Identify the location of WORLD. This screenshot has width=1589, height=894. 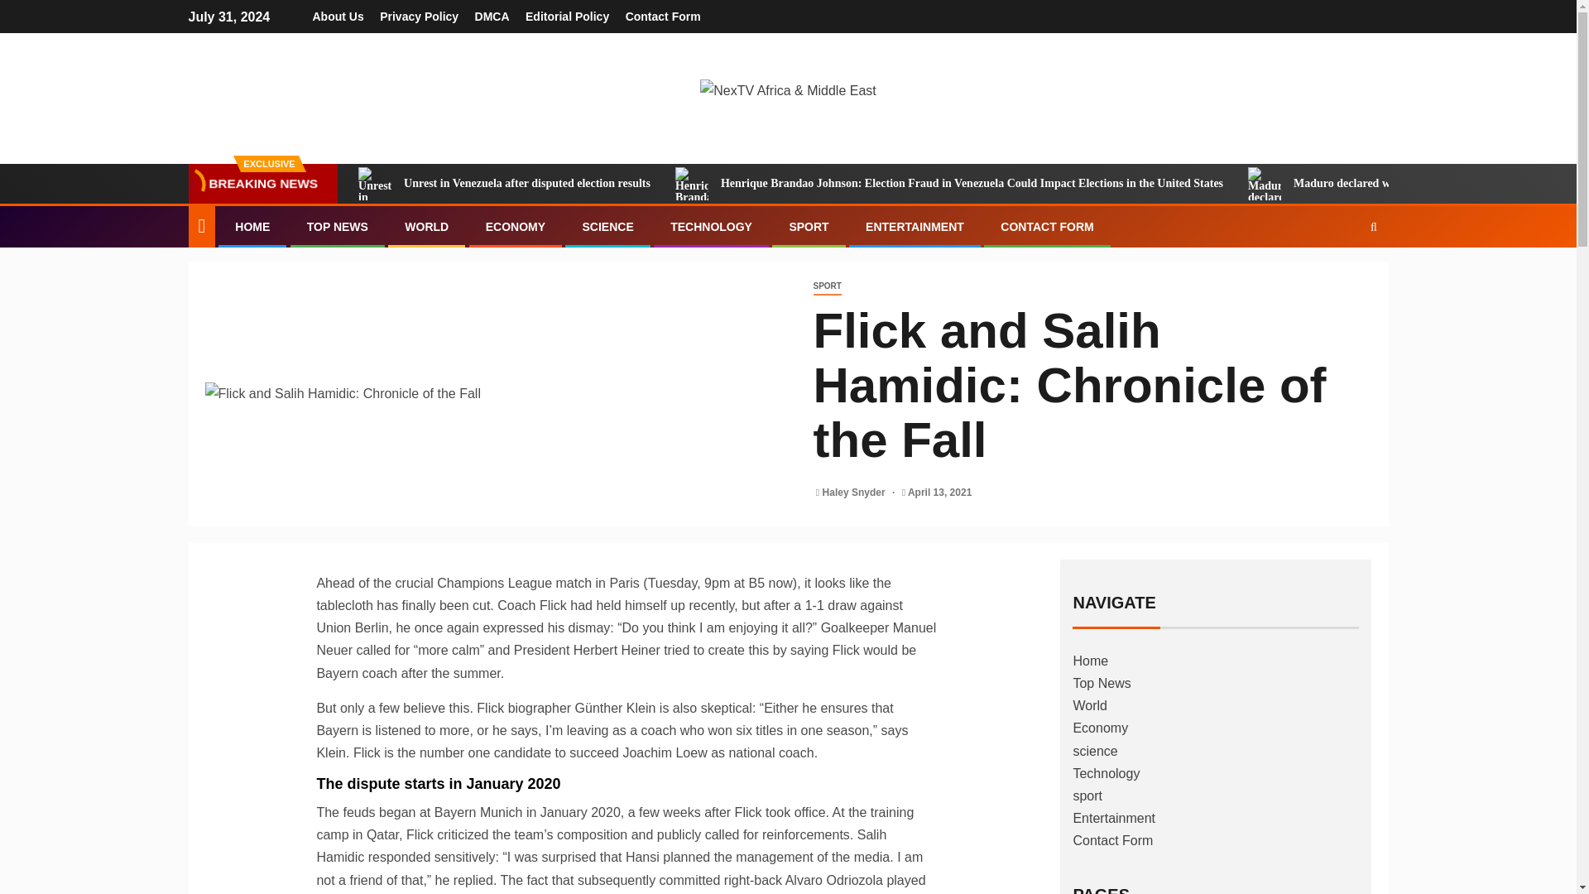
(426, 226).